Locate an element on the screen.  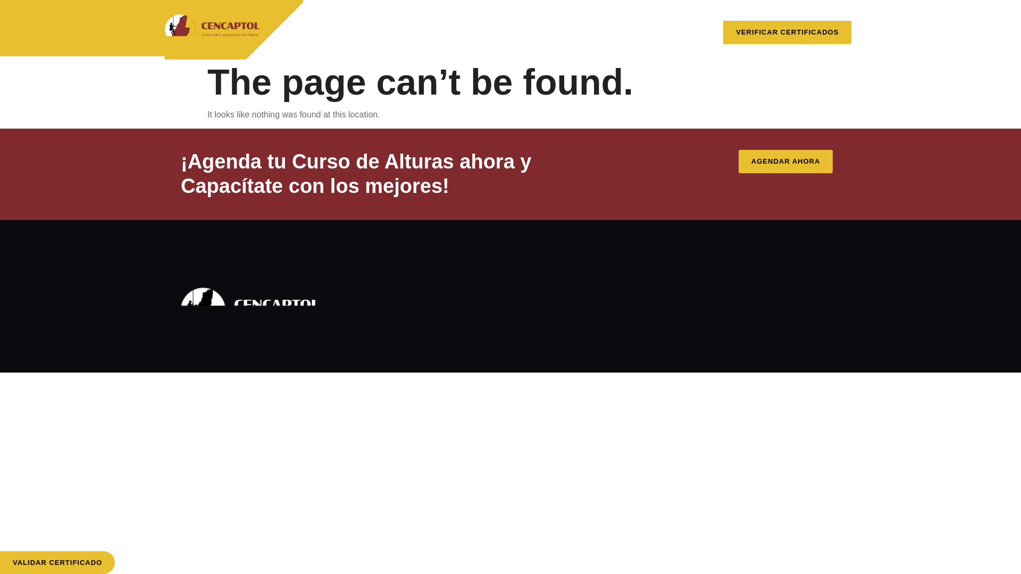
BLOG is located at coordinates (614, 22).